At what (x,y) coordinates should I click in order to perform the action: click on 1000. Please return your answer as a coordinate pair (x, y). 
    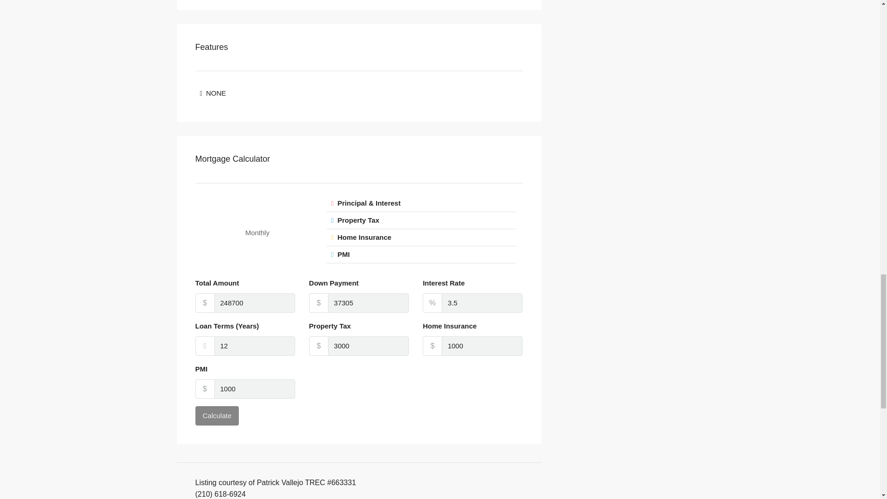
    Looking at the image, I should click on (482, 346).